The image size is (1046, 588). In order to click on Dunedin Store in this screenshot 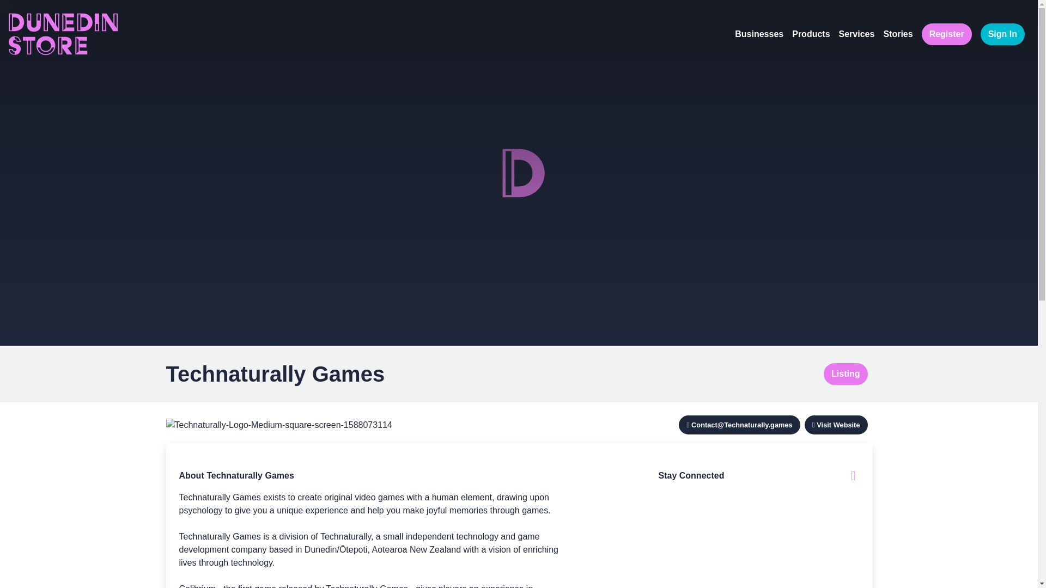, I will do `click(63, 34)`.